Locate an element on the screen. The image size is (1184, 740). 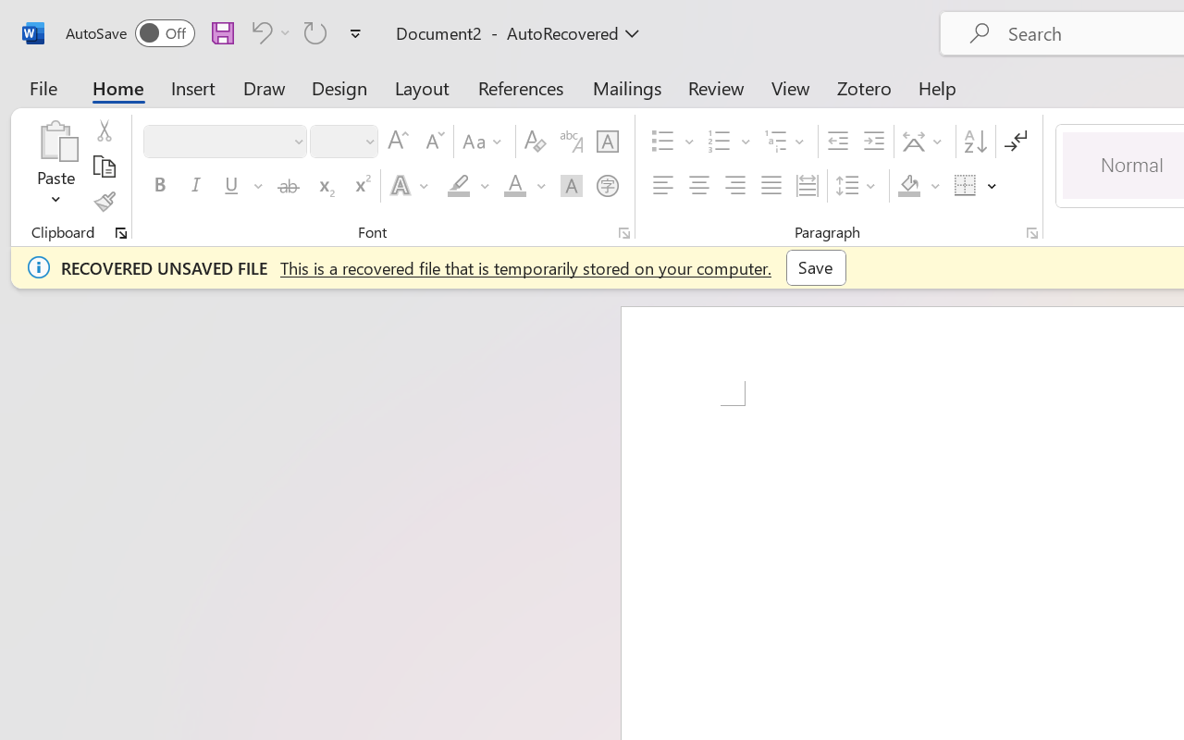
Can't Repeat is located at coordinates (315, 32).